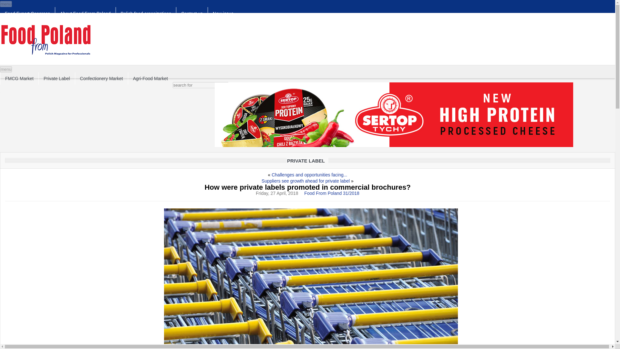 The height and width of the screenshot is (349, 620). What do you see at coordinates (19, 78) in the screenshot?
I see `FMCG Market` at bounding box center [19, 78].